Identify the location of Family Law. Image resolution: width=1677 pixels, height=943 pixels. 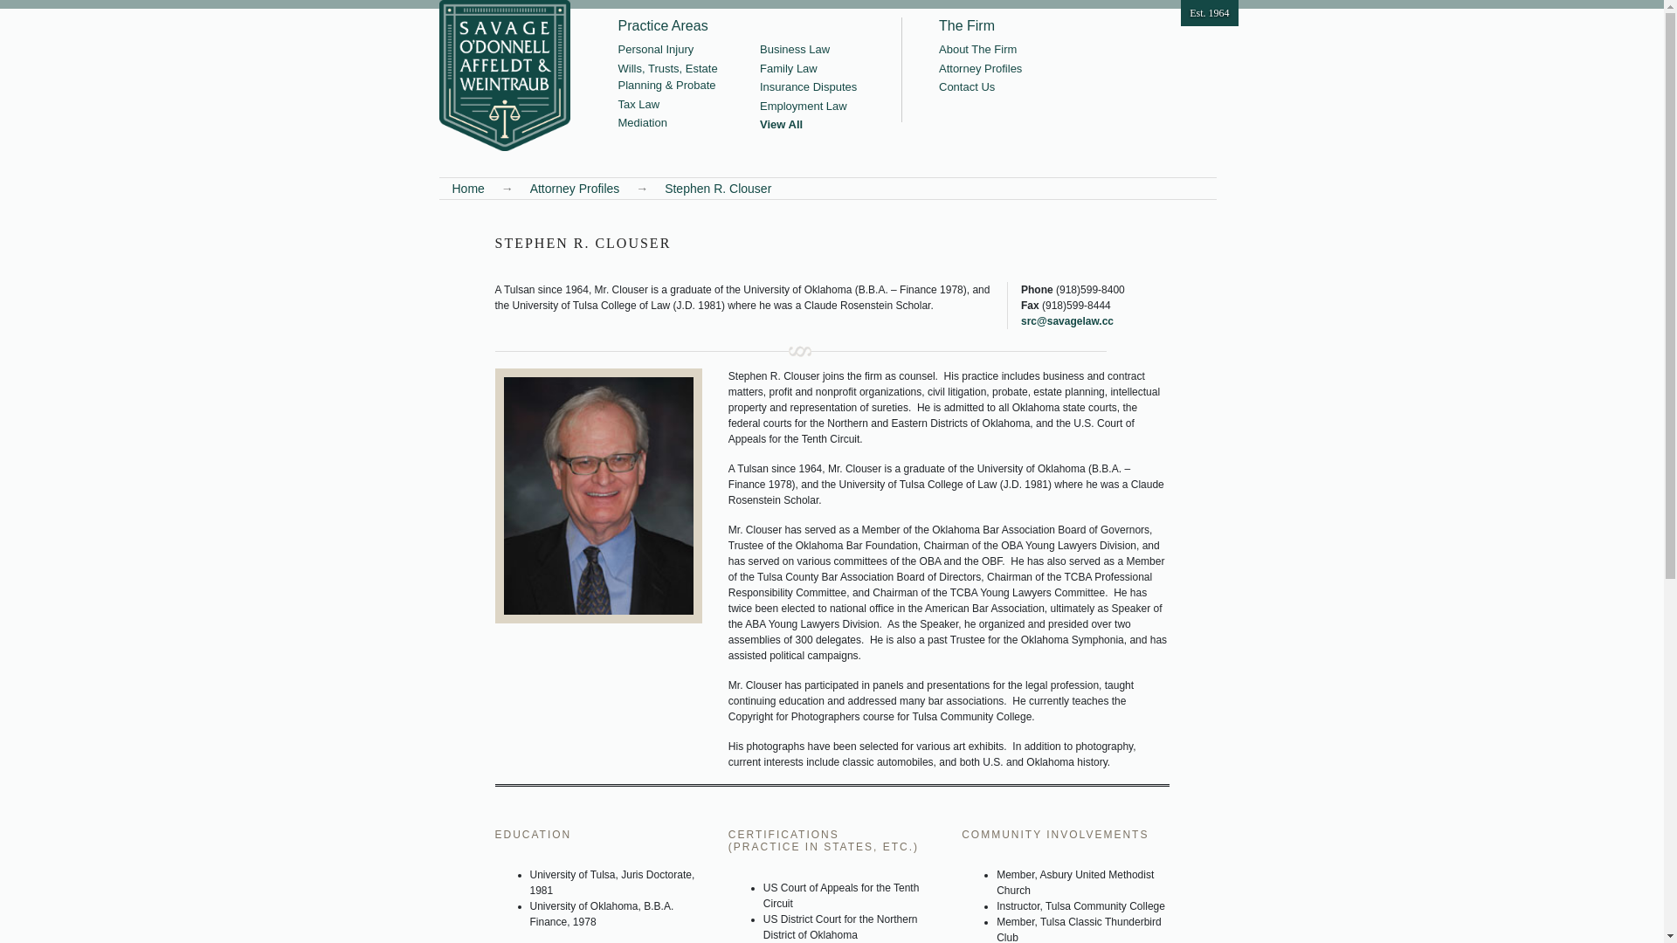
(809, 69).